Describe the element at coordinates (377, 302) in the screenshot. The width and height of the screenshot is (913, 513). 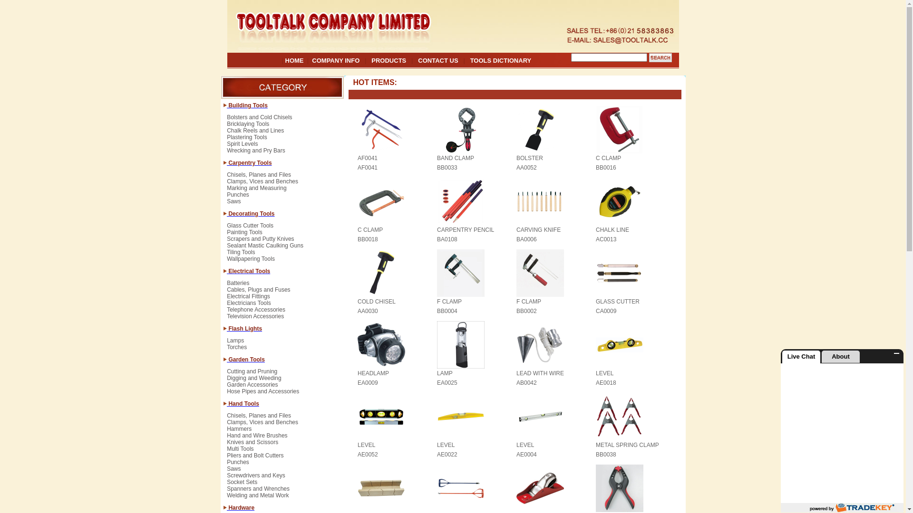
I see `COLD CHISEL` at that location.